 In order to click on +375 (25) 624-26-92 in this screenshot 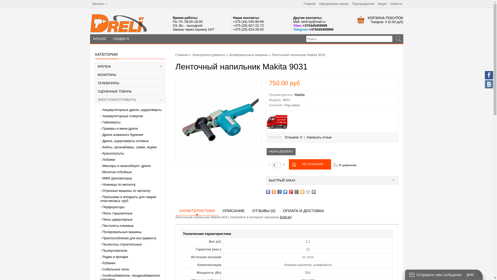, I will do `click(248, 30)`.